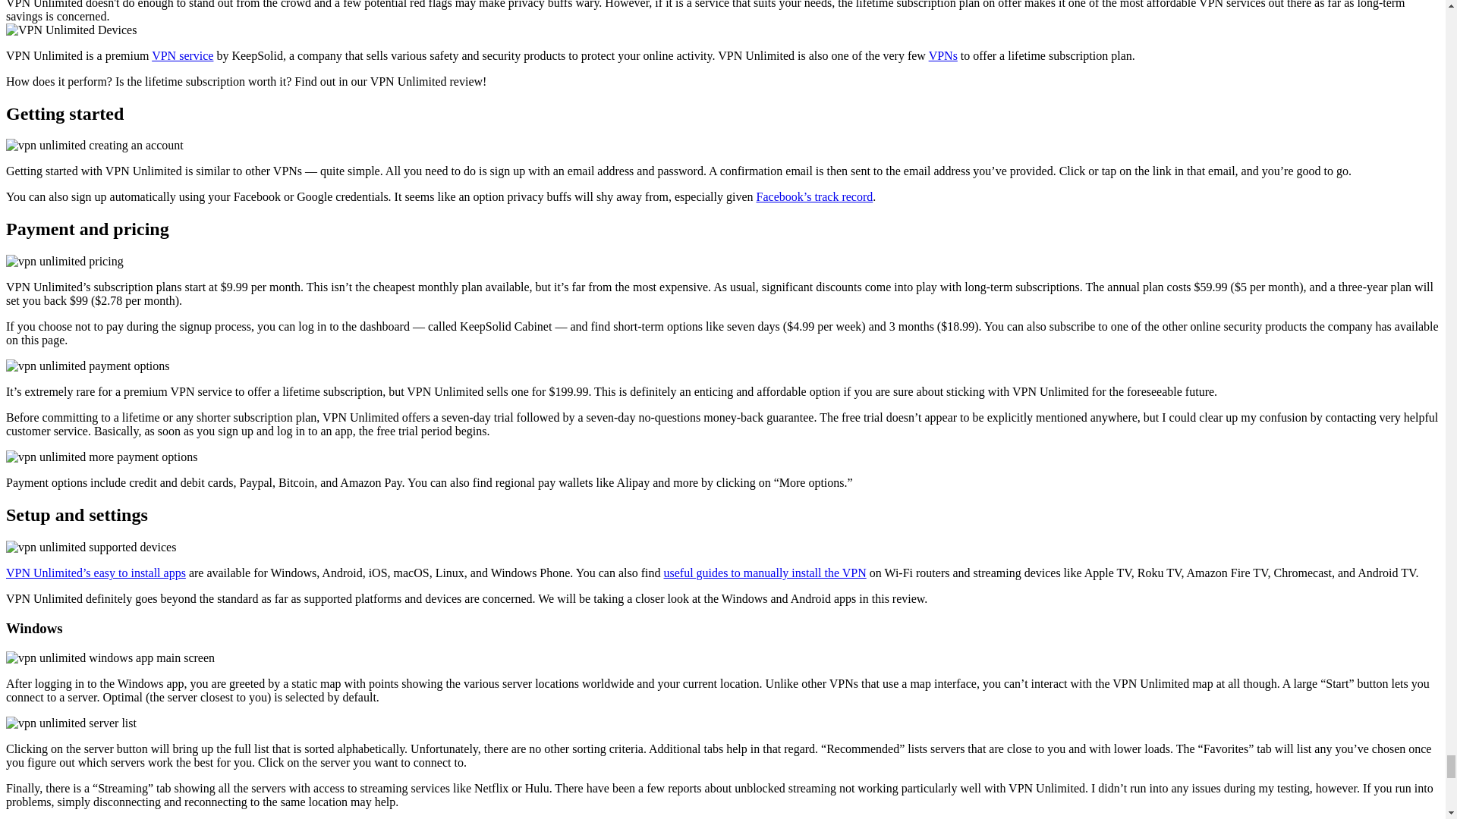  What do you see at coordinates (942, 55) in the screenshot?
I see `VPNs` at bounding box center [942, 55].